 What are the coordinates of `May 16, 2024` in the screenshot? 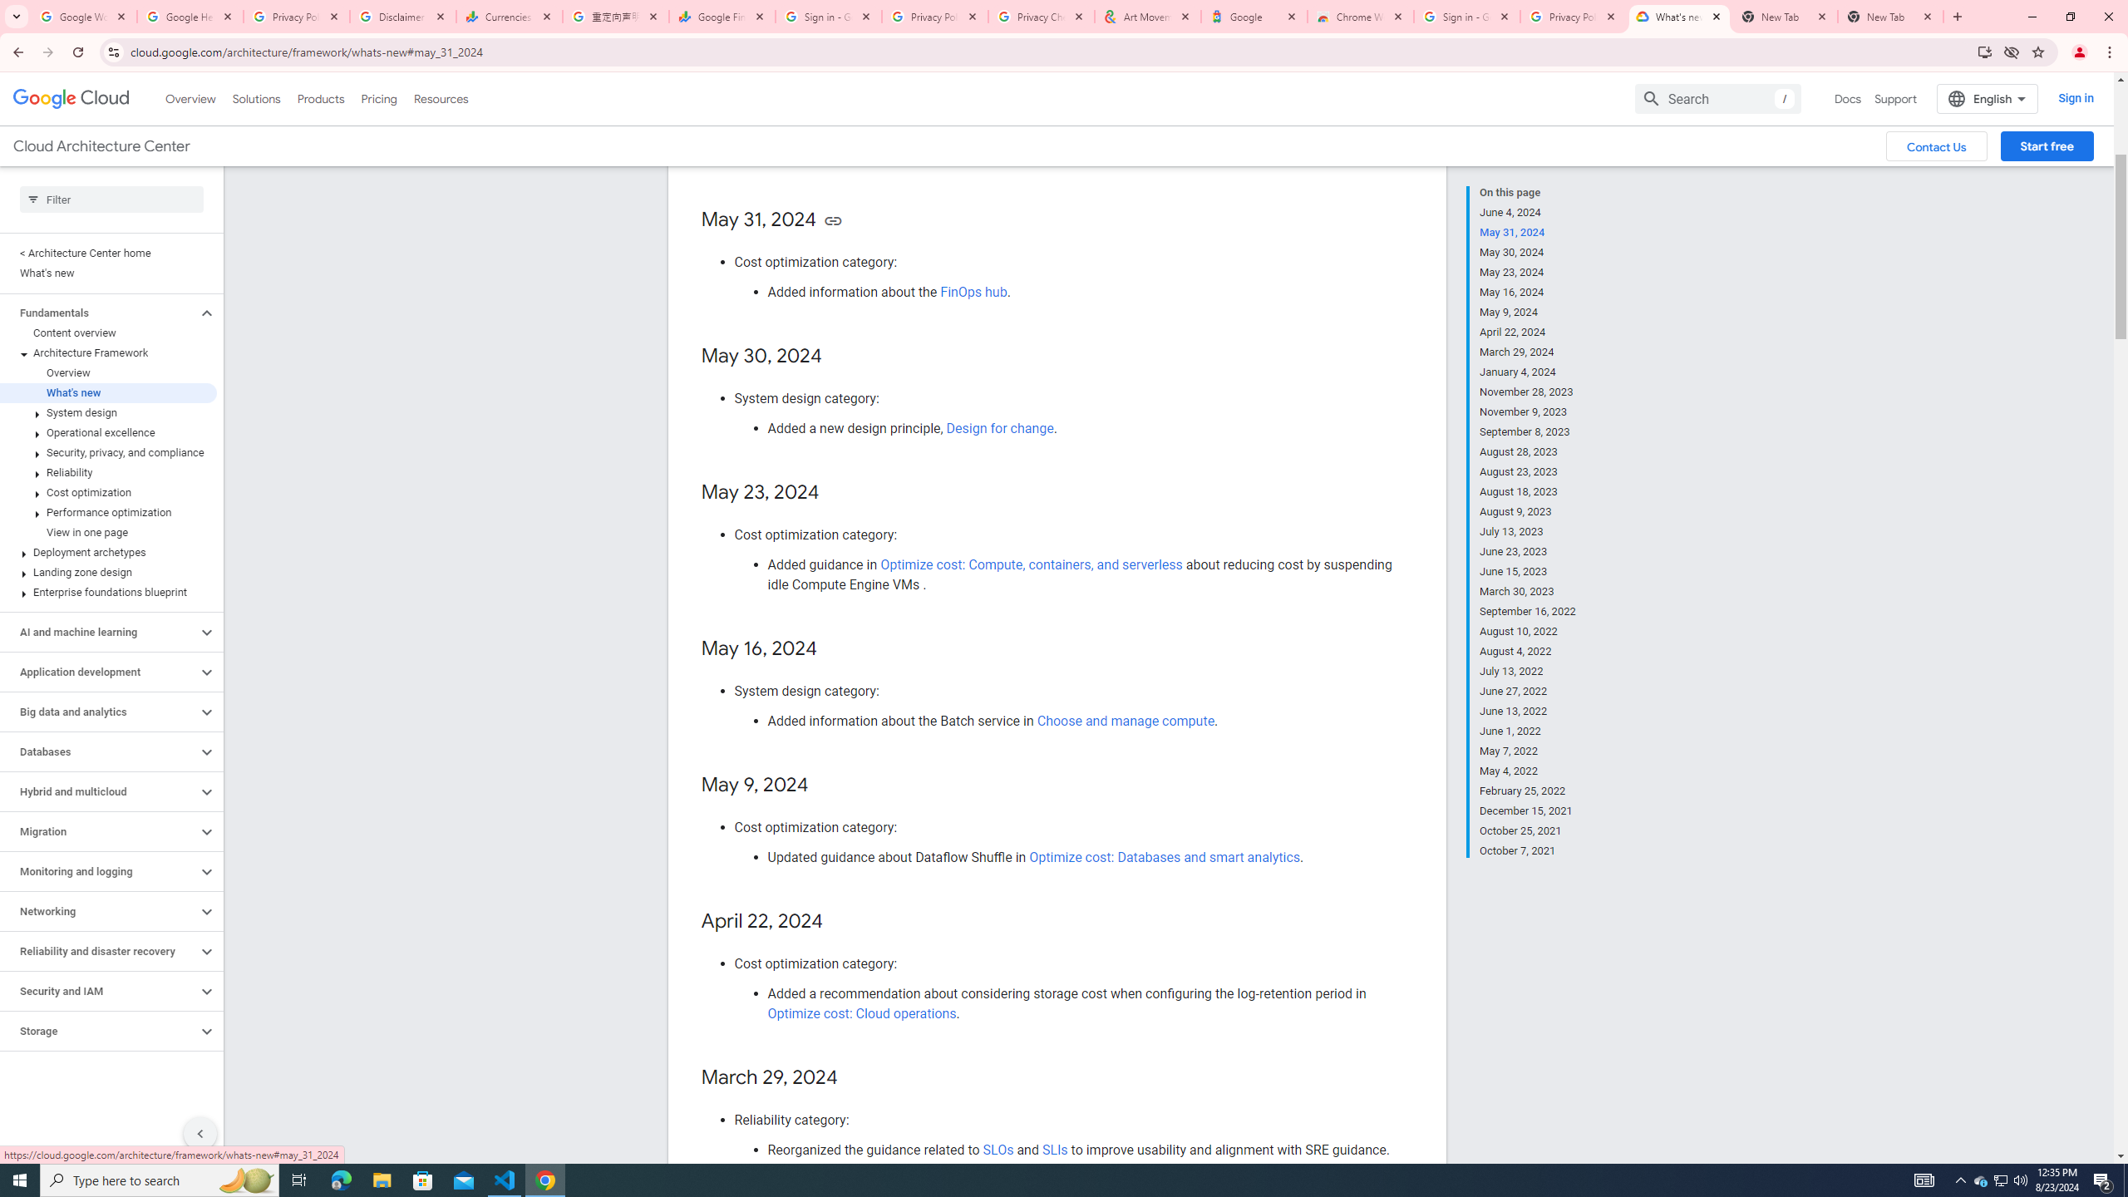 It's located at (1528, 293).